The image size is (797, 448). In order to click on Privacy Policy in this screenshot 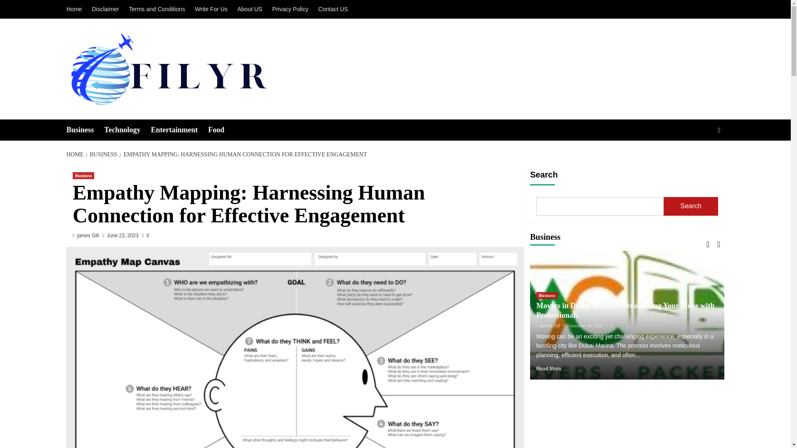, I will do `click(290, 9)`.